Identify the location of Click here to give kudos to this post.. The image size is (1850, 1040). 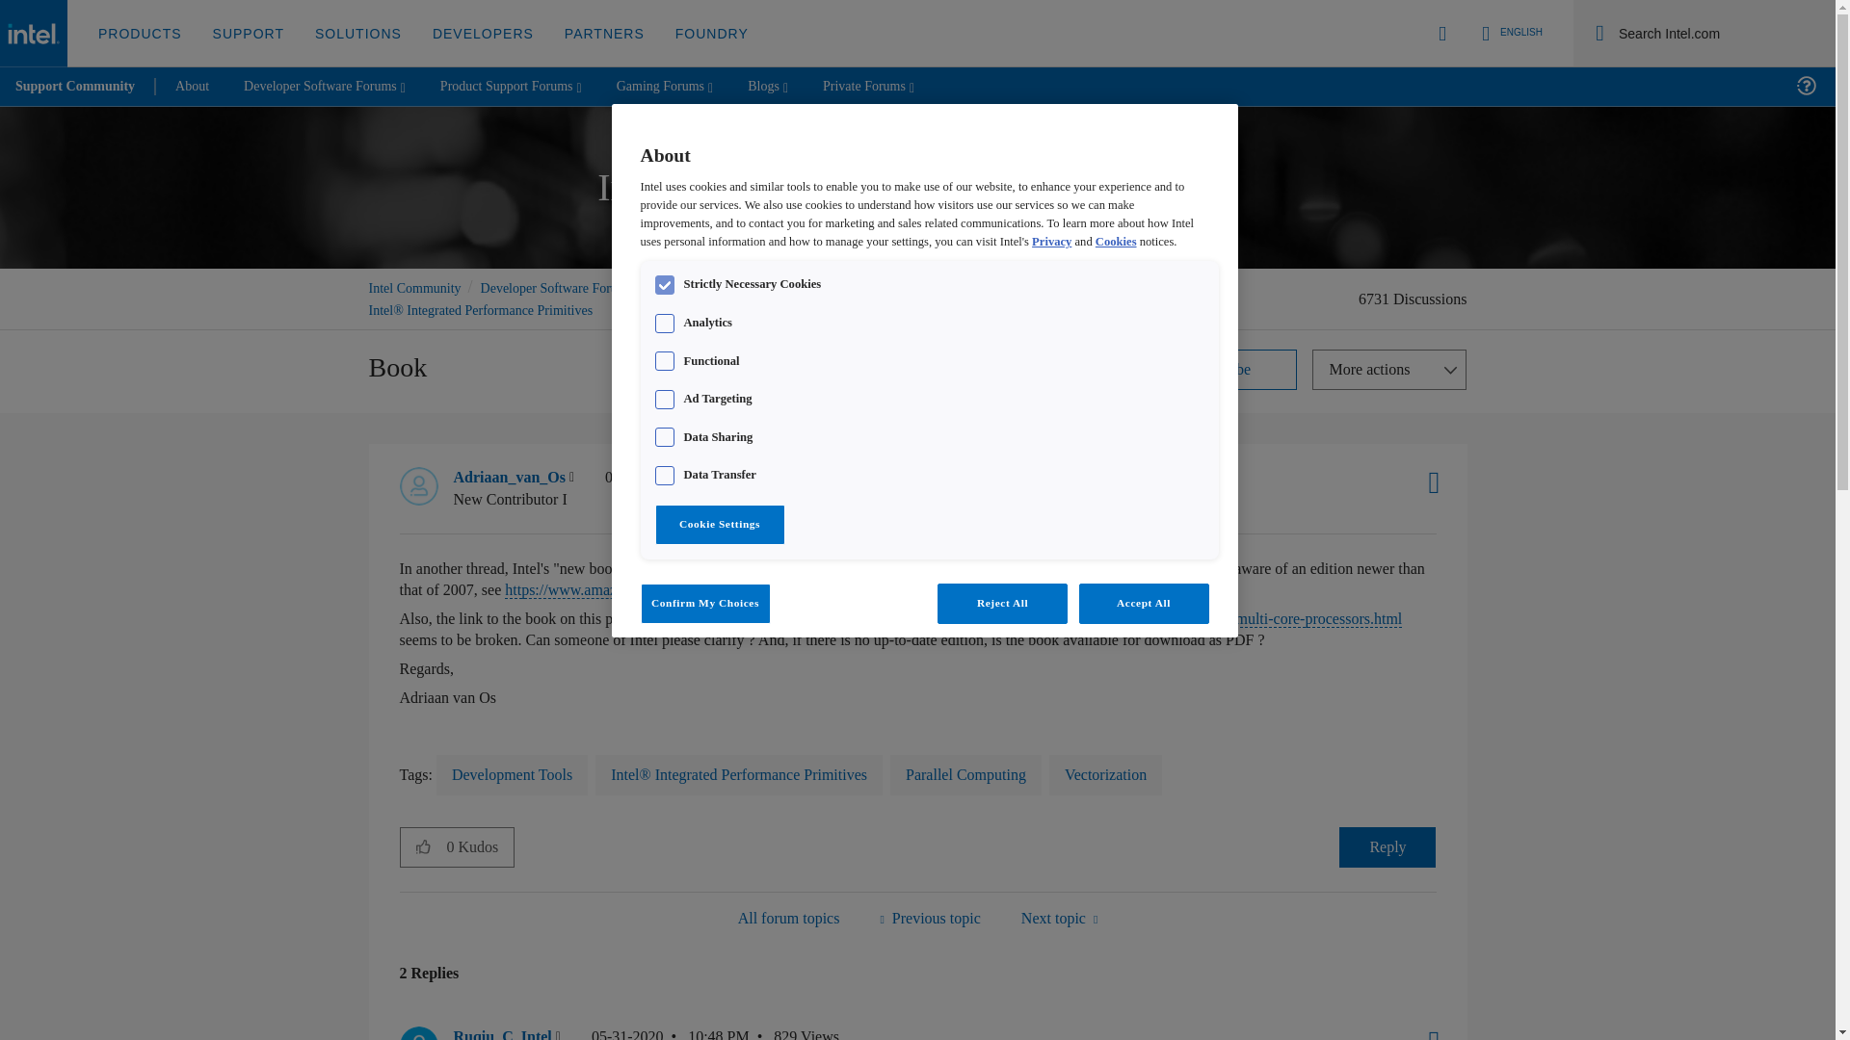
(423, 845).